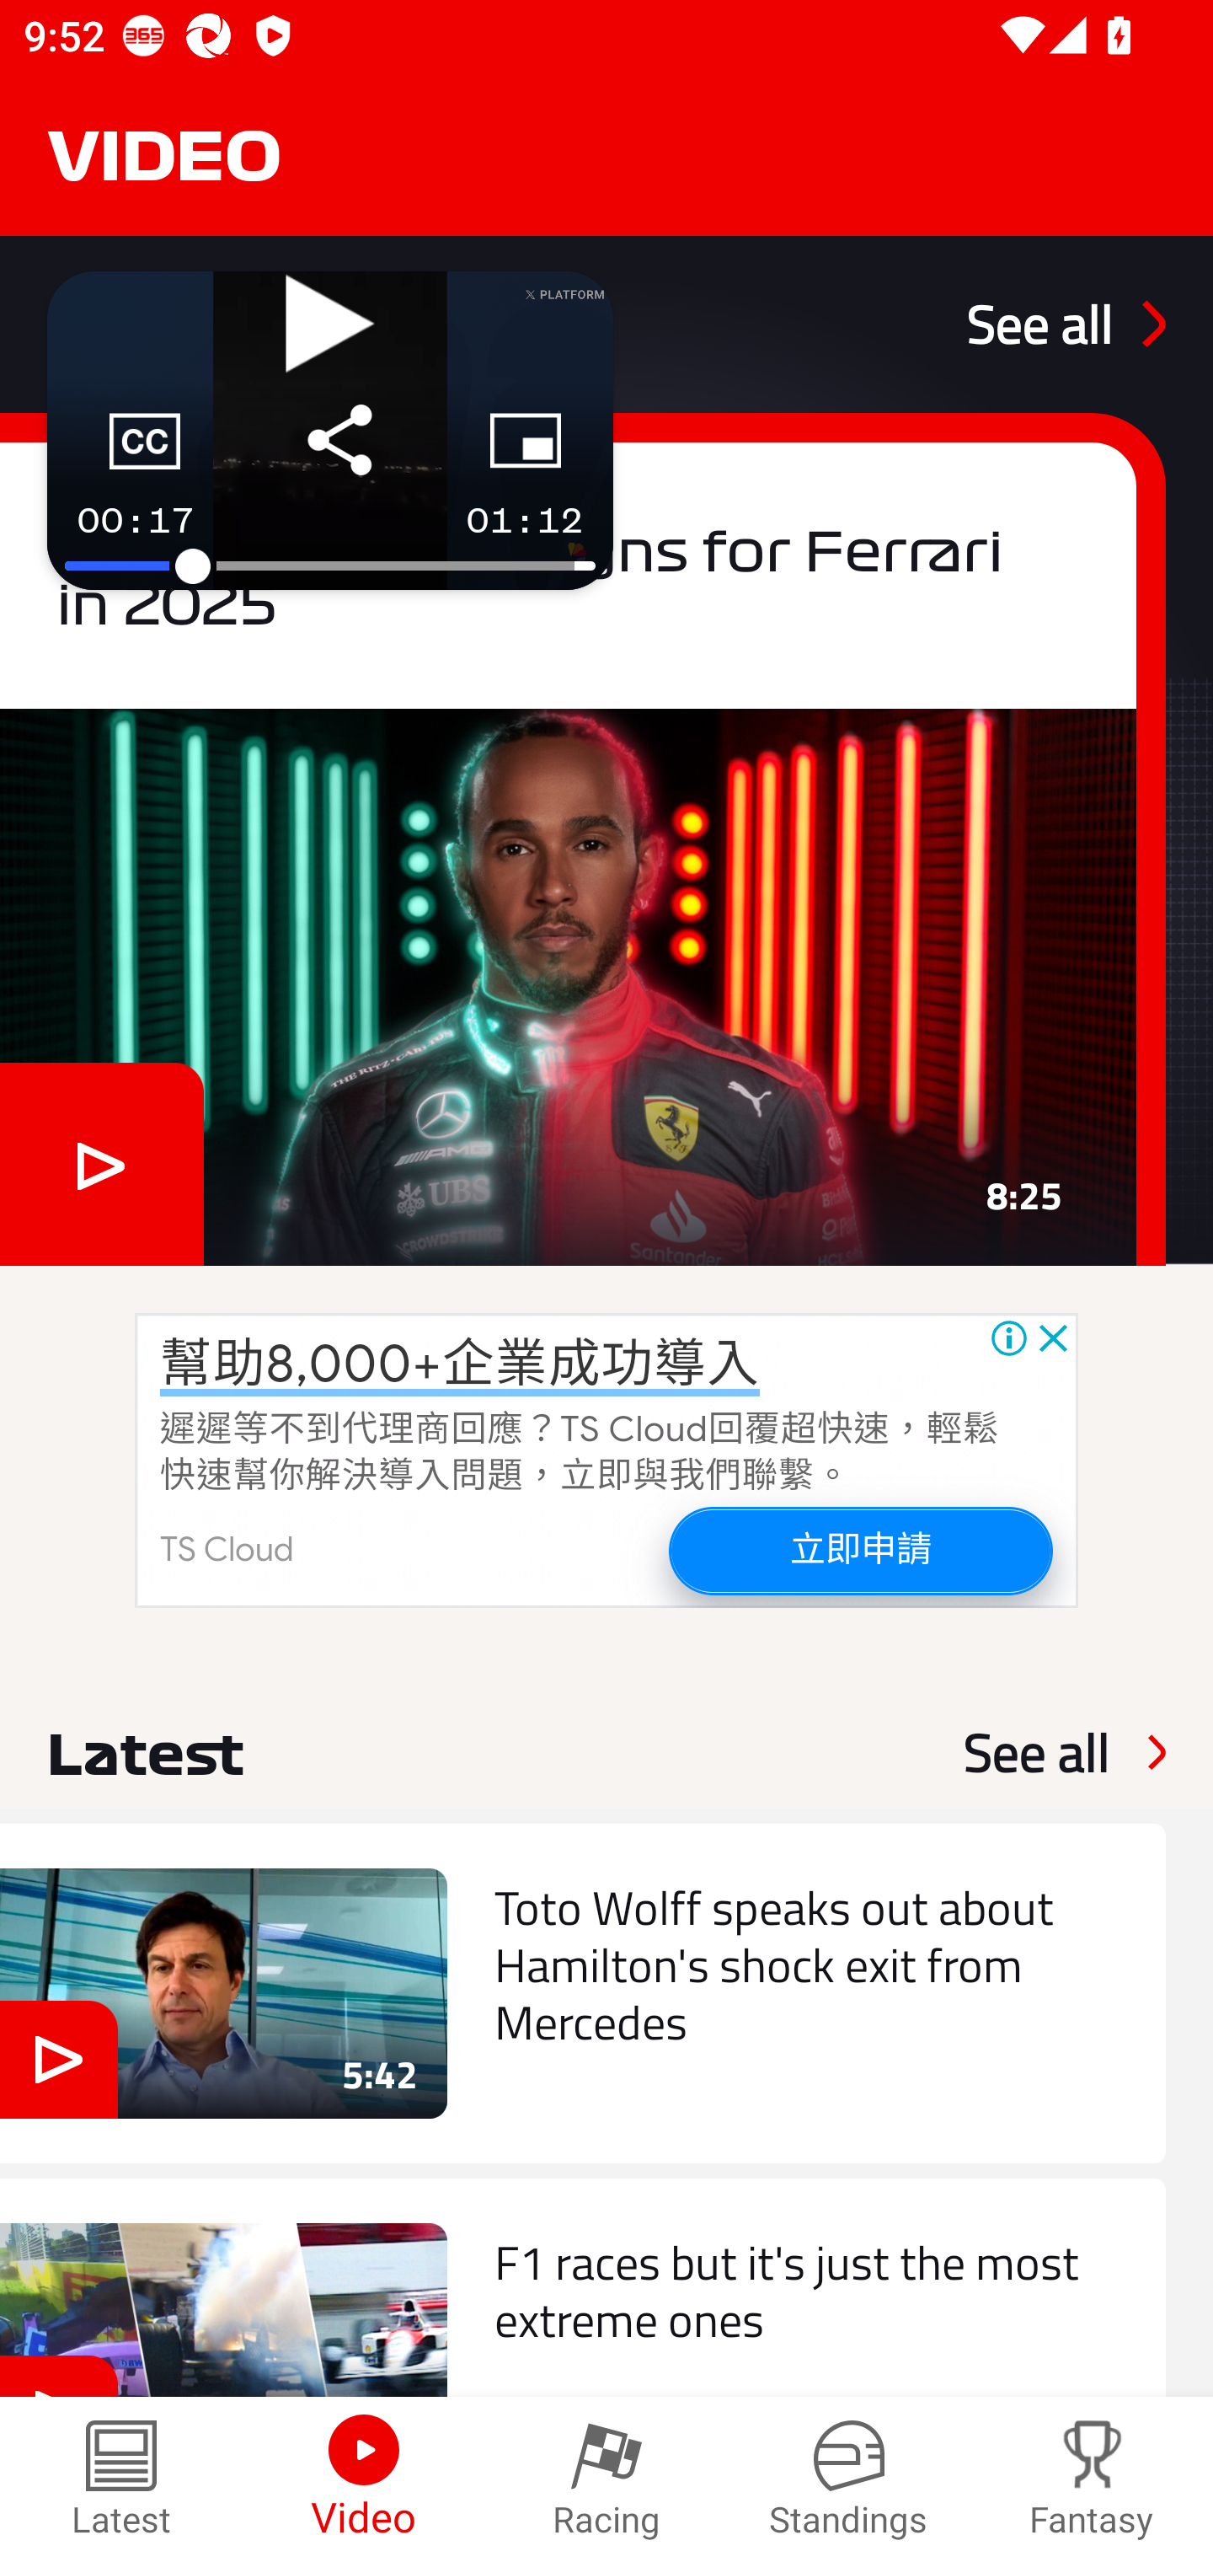 Image resolution: width=1213 pixels, height=2562 pixels. What do you see at coordinates (583, 2287) in the screenshot?
I see `F1 races but it's just the most extreme ones ` at bounding box center [583, 2287].